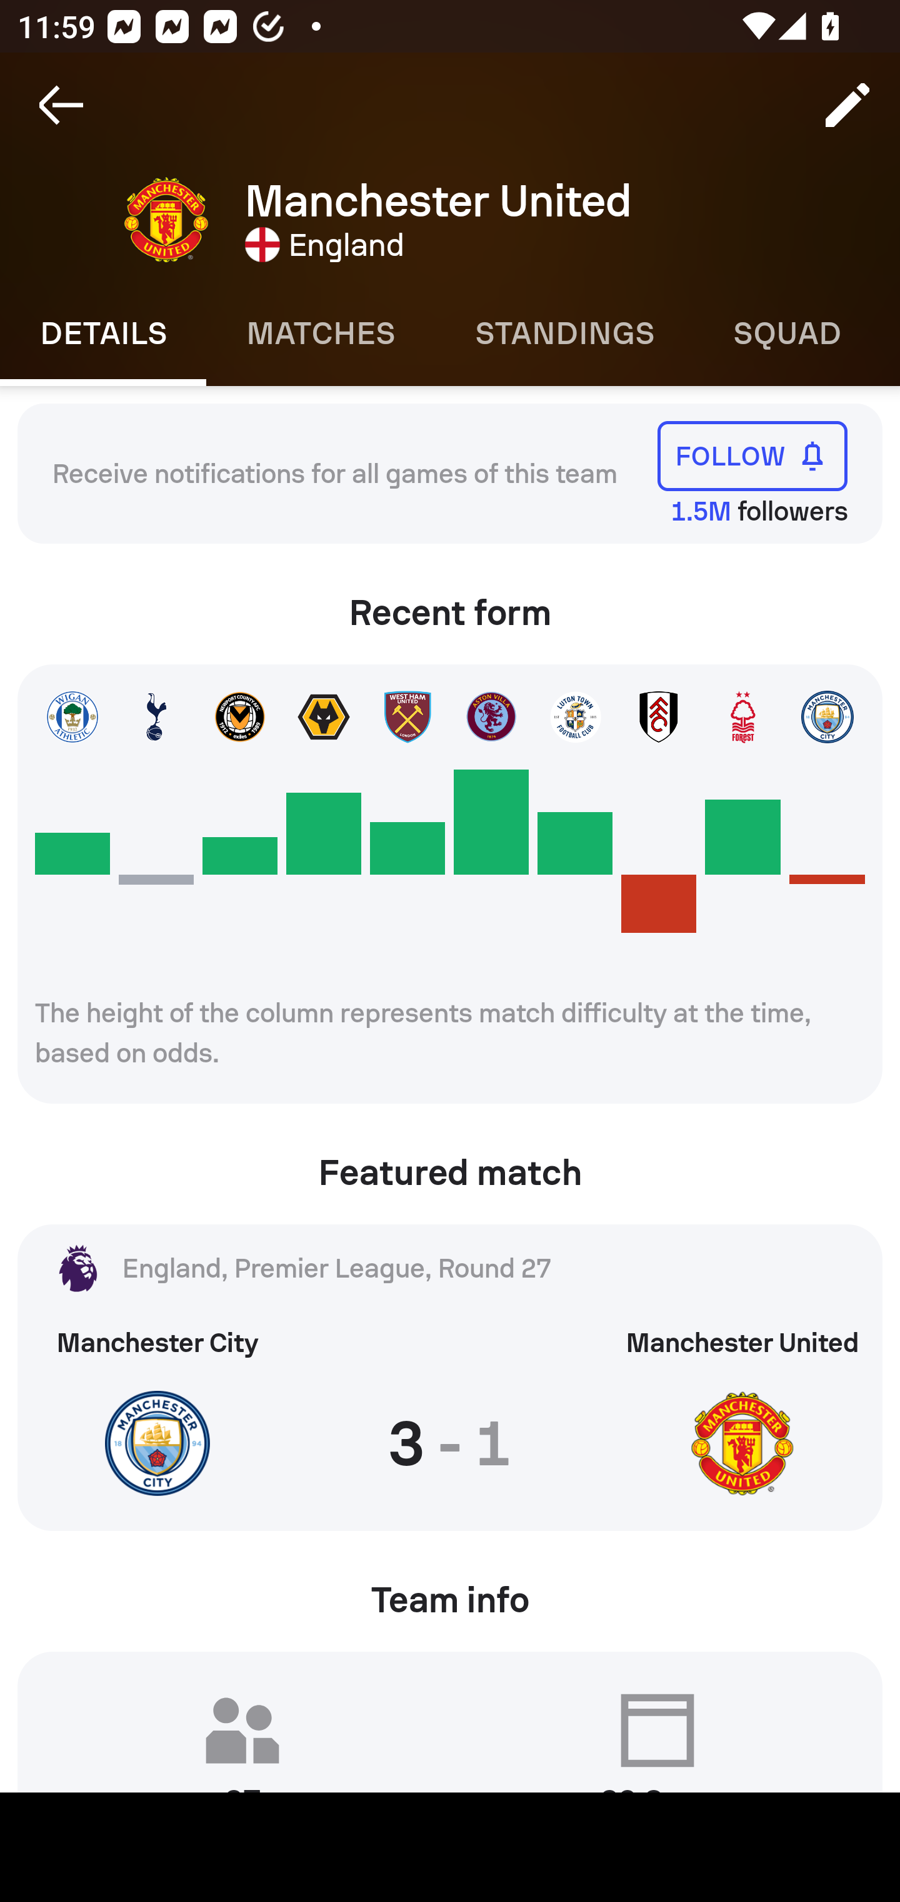 The height and width of the screenshot is (1902, 900). Describe the element at coordinates (752, 455) in the screenshot. I see `FOLLOW` at that location.